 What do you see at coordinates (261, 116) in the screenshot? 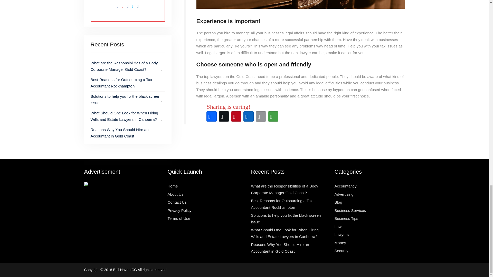
I see `Email This` at bounding box center [261, 116].